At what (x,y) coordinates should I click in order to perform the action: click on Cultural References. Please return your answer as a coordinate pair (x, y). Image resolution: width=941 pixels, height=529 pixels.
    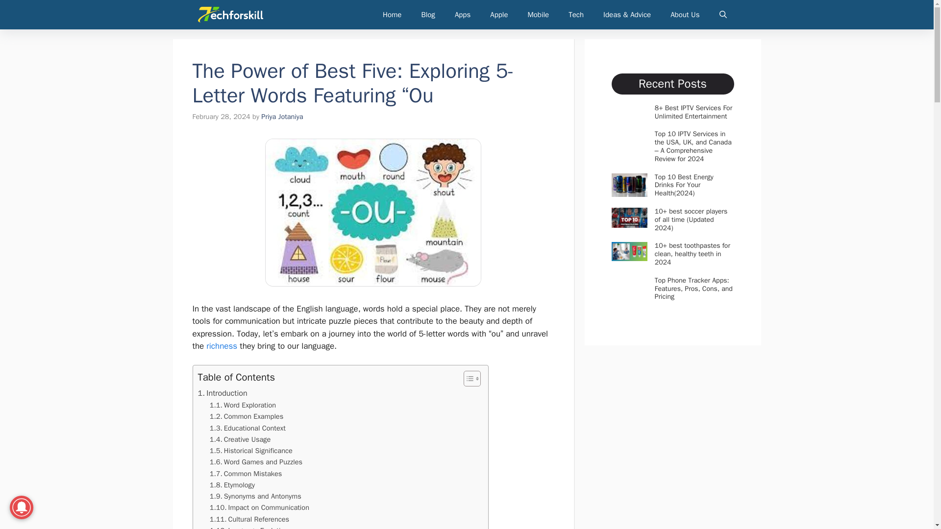
    Looking at the image, I should click on (249, 519).